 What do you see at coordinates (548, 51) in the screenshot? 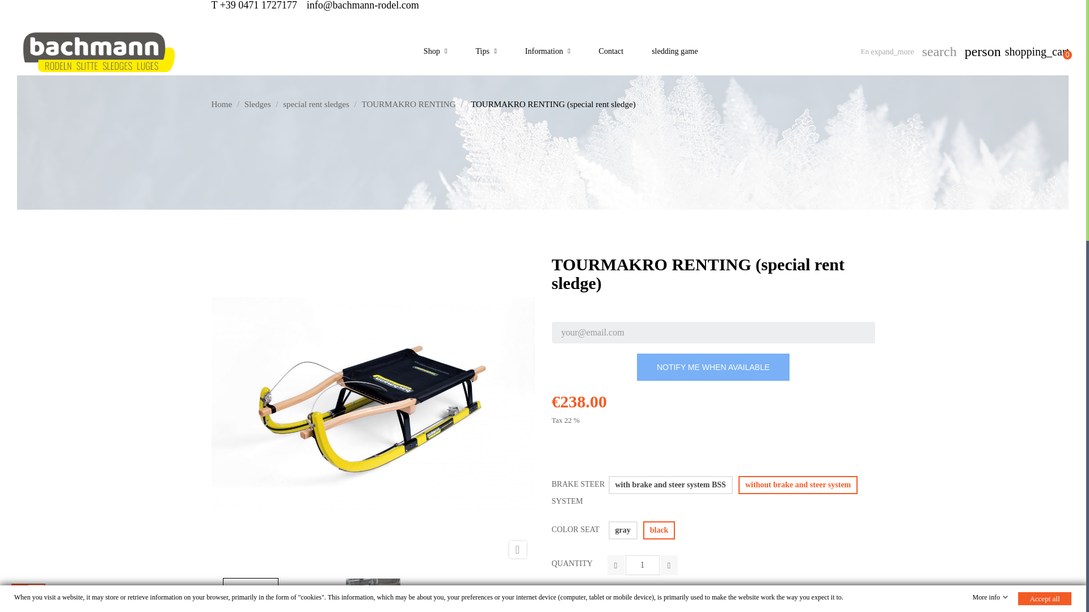
I see `Information` at bounding box center [548, 51].